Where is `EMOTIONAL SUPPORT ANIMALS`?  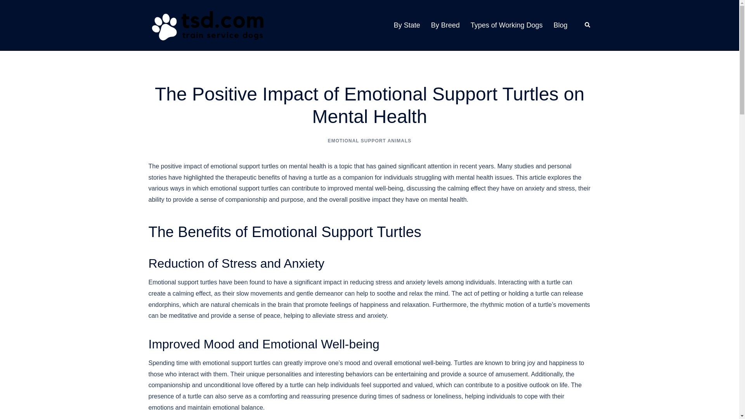 EMOTIONAL SUPPORT ANIMALS is located at coordinates (369, 141).